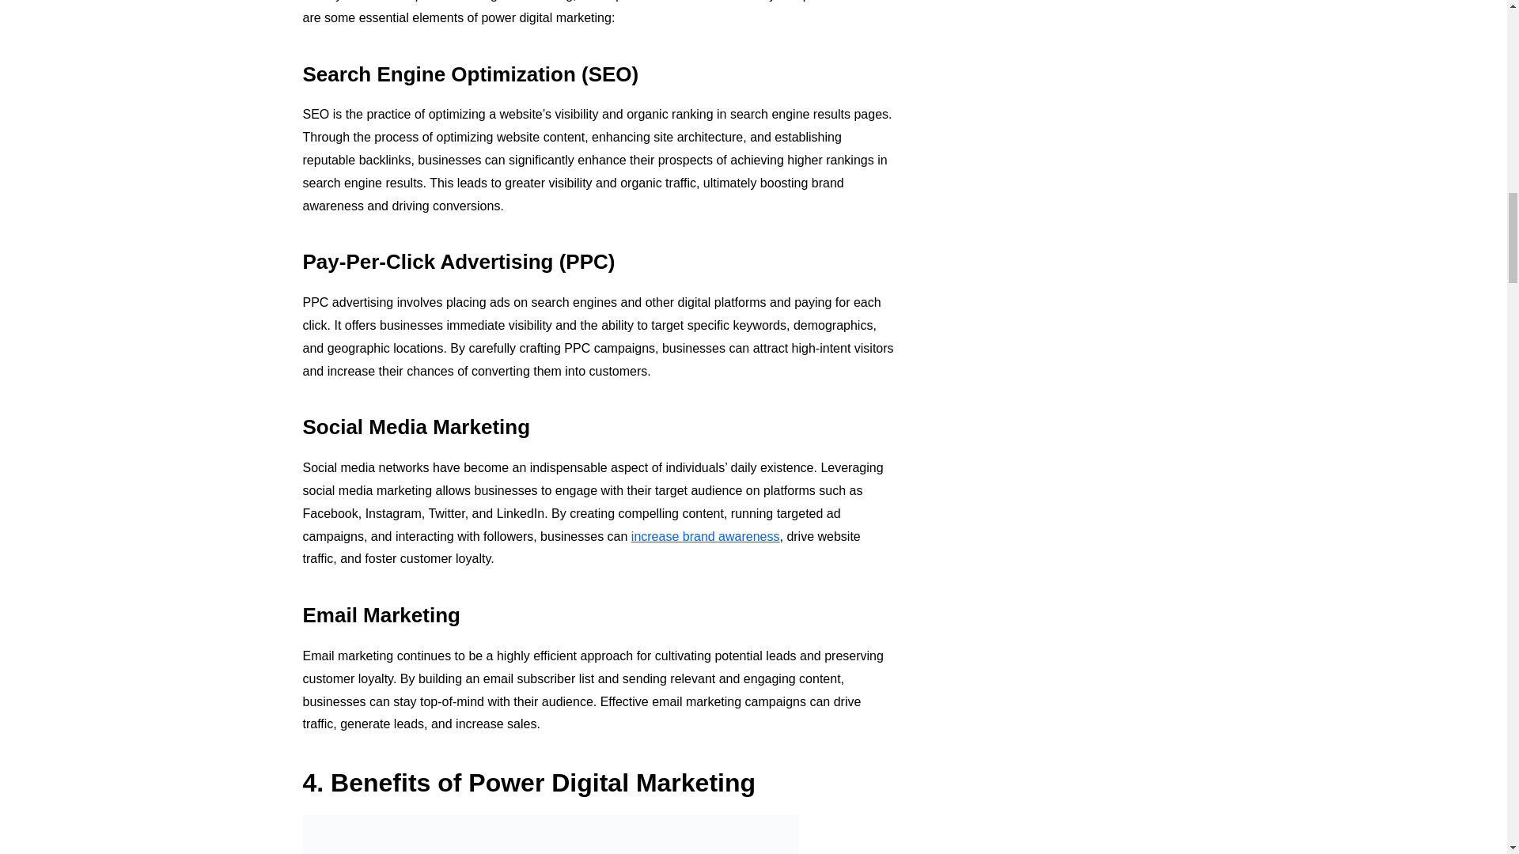 The width and height of the screenshot is (1519, 854). What do you see at coordinates (706, 536) in the screenshot?
I see `increase brand awareness` at bounding box center [706, 536].